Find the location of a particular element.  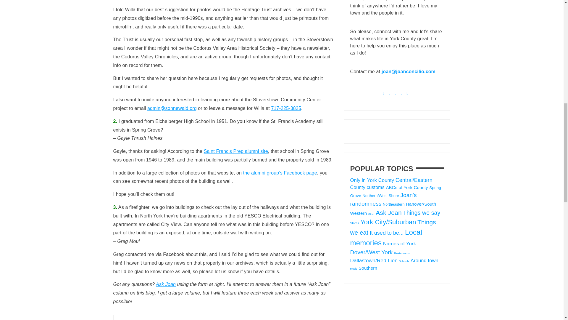

County customs is located at coordinates (367, 187).